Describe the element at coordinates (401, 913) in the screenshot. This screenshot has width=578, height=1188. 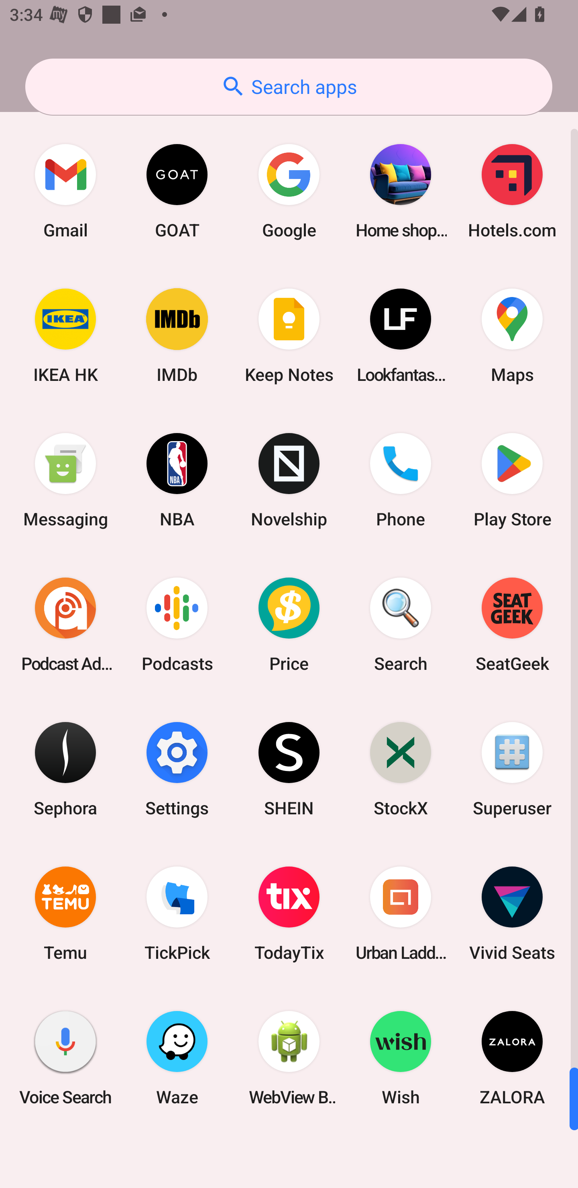
I see `Urban Ladder` at that location.